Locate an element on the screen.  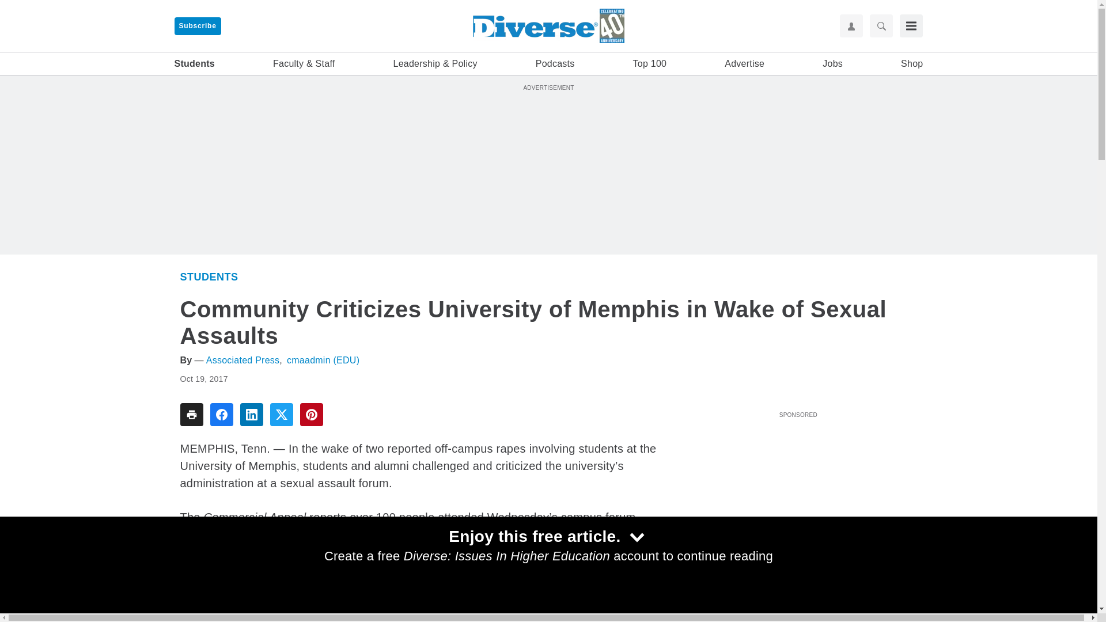
Share To print is located at coordinates (191, 414).